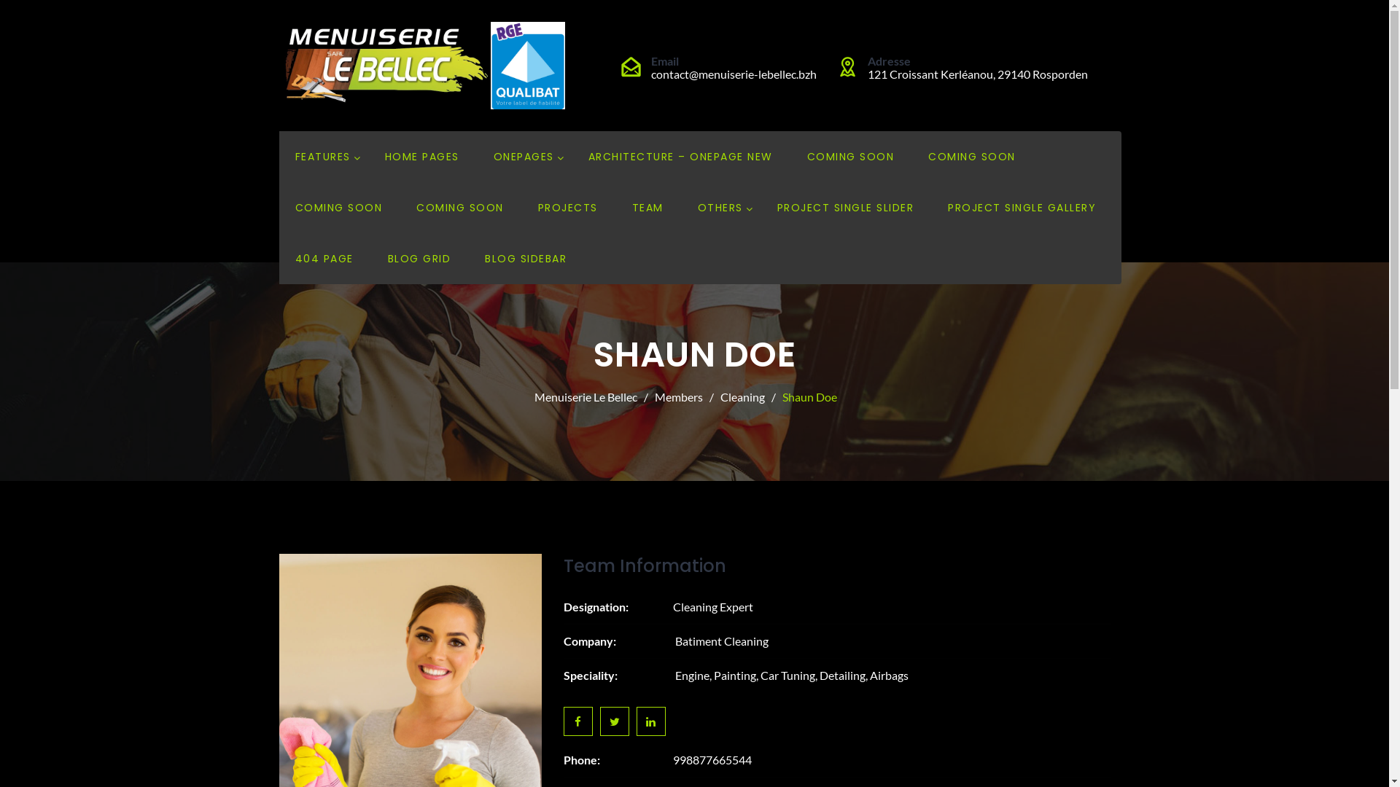 The height and width of the screenshot is (787, 1400). What do you see at coordinates (568, 208) in the screenshot?
I see `PROJECTS` at bounding box center [568, 208].